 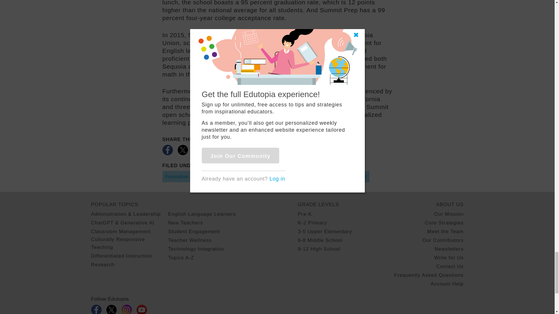 What do you see at coordinates (121, 256) in the screenshot?
I see `Differentiated Instruction` at bounding box center [121, 256].